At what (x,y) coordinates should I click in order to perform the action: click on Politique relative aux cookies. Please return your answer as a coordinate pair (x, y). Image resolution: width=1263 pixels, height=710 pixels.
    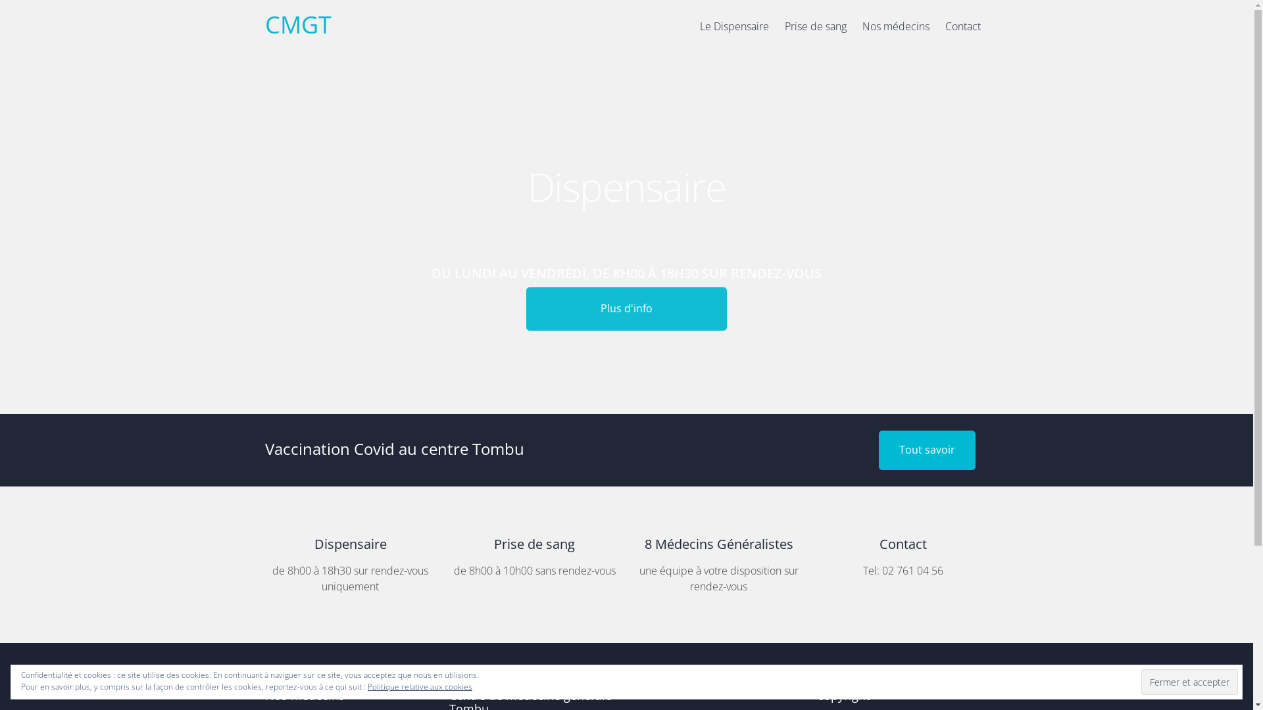
    Looking at the image, I should click on (420, 686).